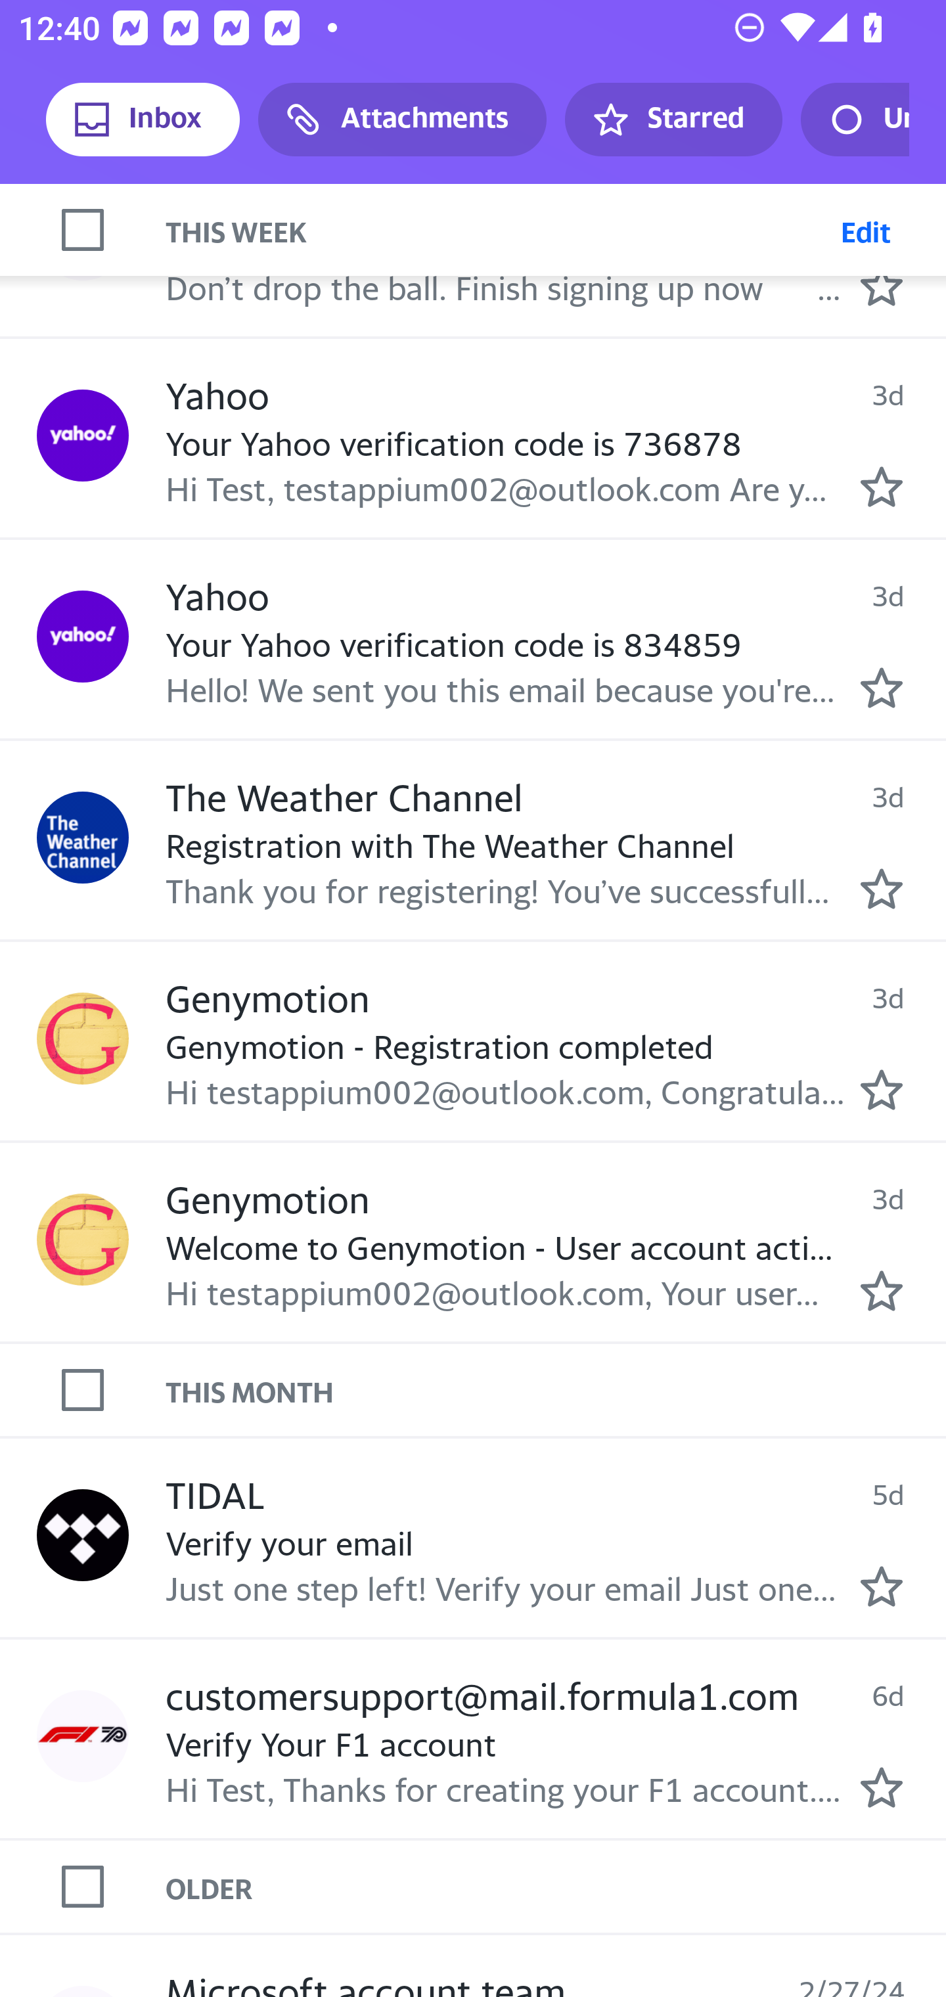 The width and height of the screenshot is (946, 1997). Describe the element at coordinates (673, 120) in the screenshot. I see `Starred` at that location.